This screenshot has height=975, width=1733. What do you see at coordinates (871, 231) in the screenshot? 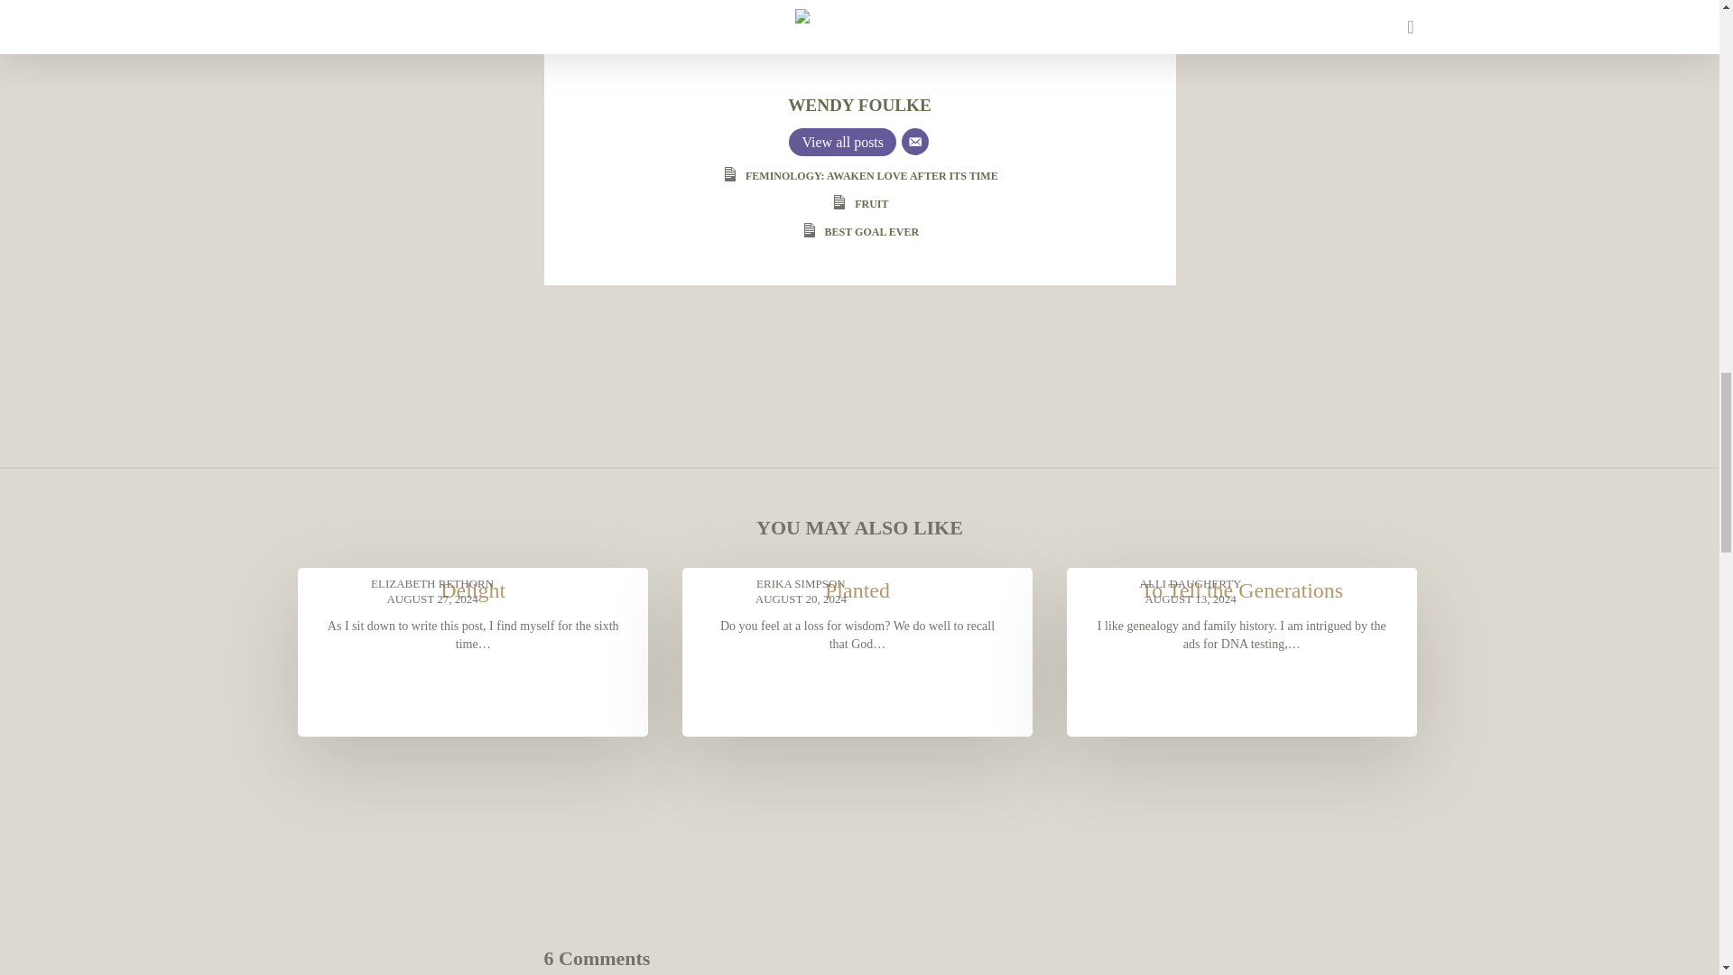
I see `BEST GOAL EVER` at bounding box center [871, 231].